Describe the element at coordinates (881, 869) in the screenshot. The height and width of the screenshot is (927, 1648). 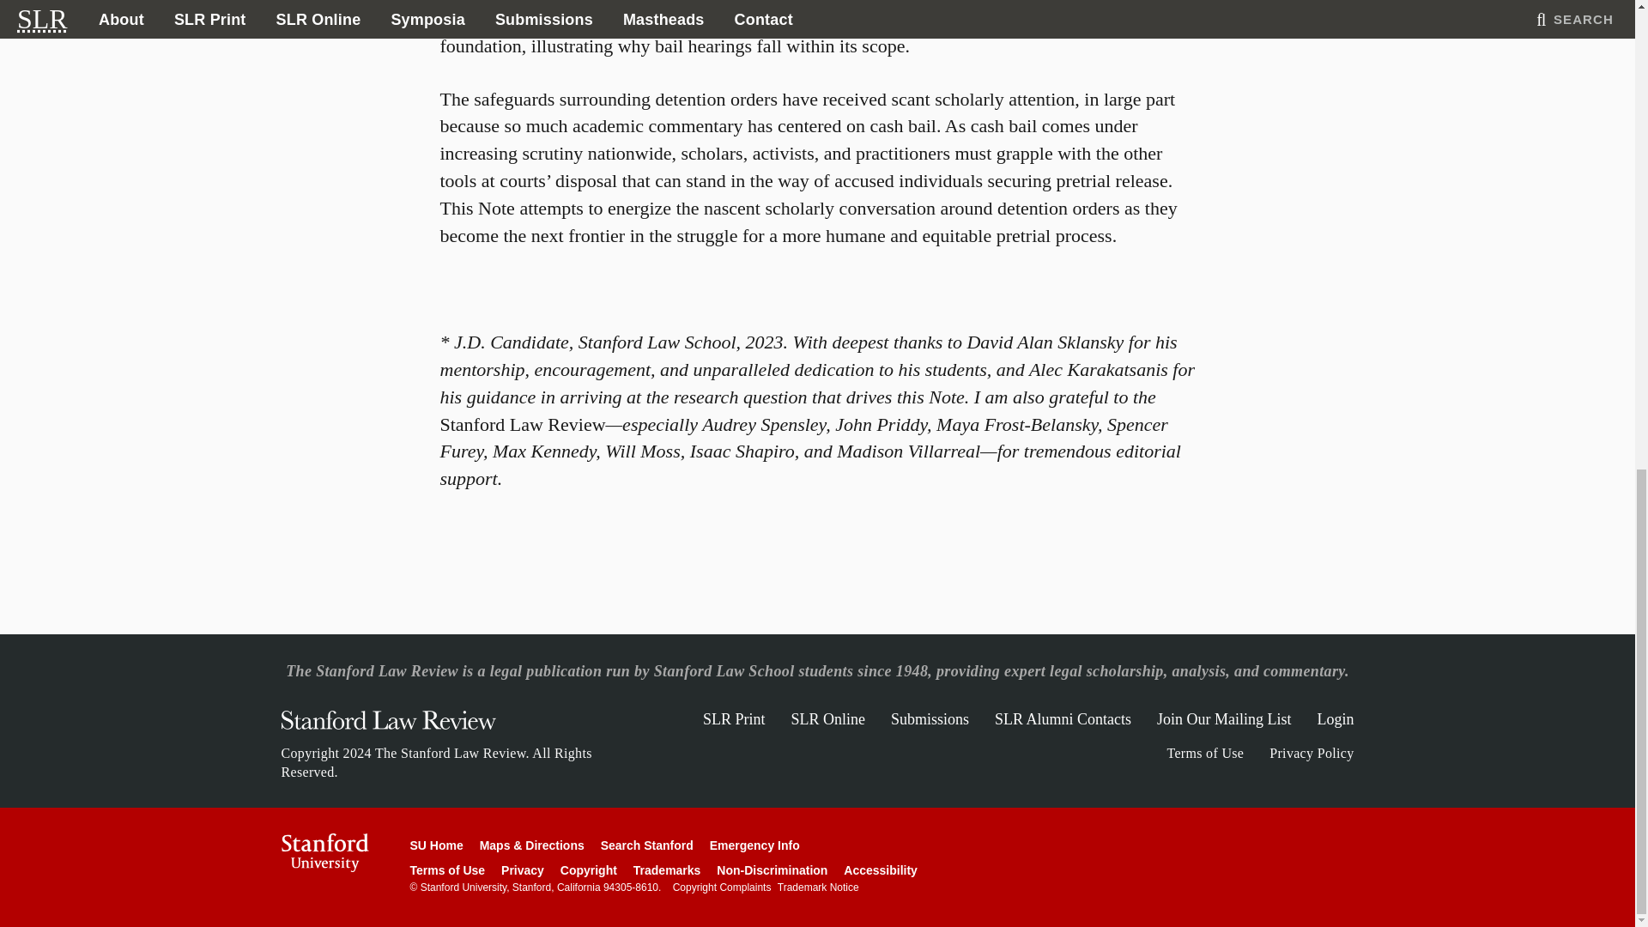
I see `Report web accessibility issues` at that location.